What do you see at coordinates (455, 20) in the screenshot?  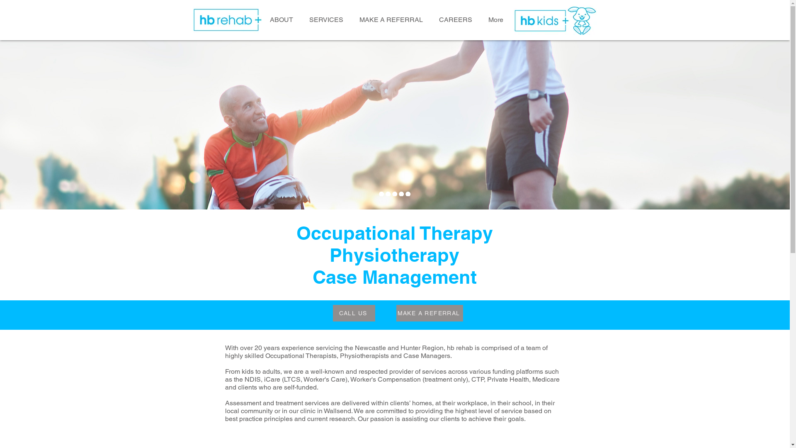 I see `CAREERS` at bounding box center [455, 20].